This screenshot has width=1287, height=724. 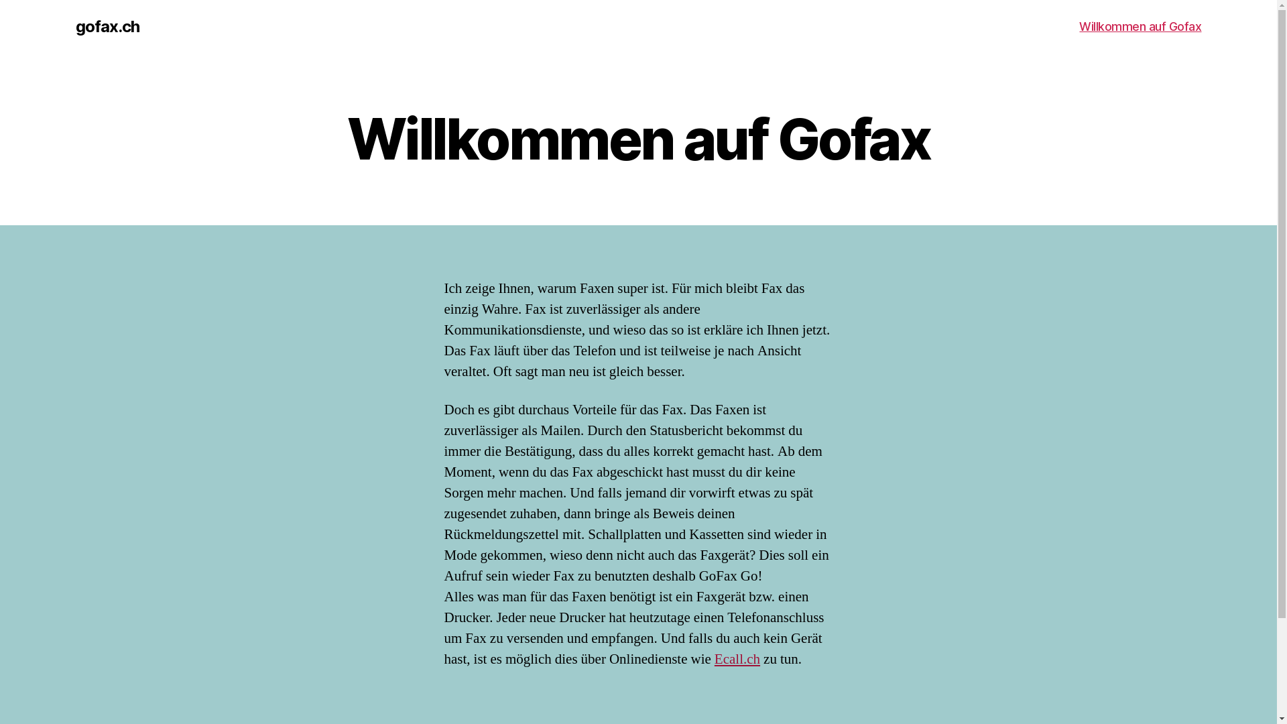 What do you see at coordinates (1140, 27) in the screenshot?
I see `Willkommen auf Gofax` at bounding box center [1140, 27].